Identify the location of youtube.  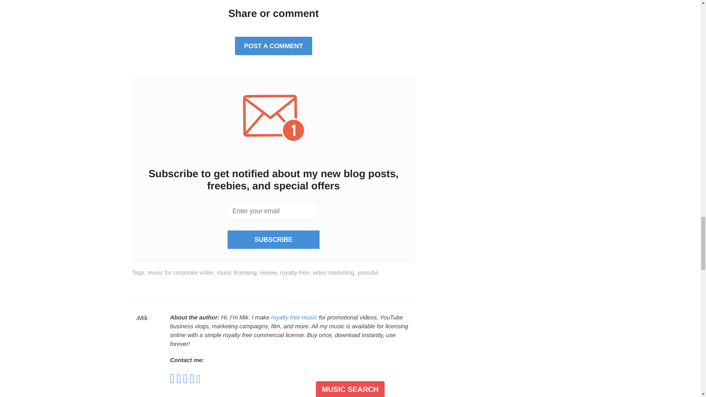
(368, 273).